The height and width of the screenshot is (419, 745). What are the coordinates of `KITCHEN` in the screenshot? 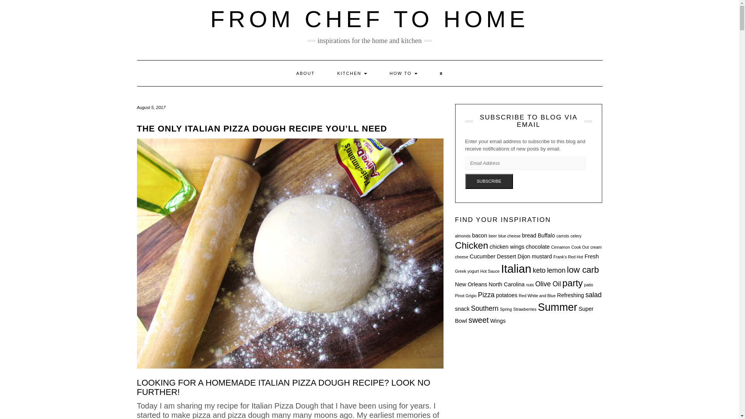 It's located at (352, 73).